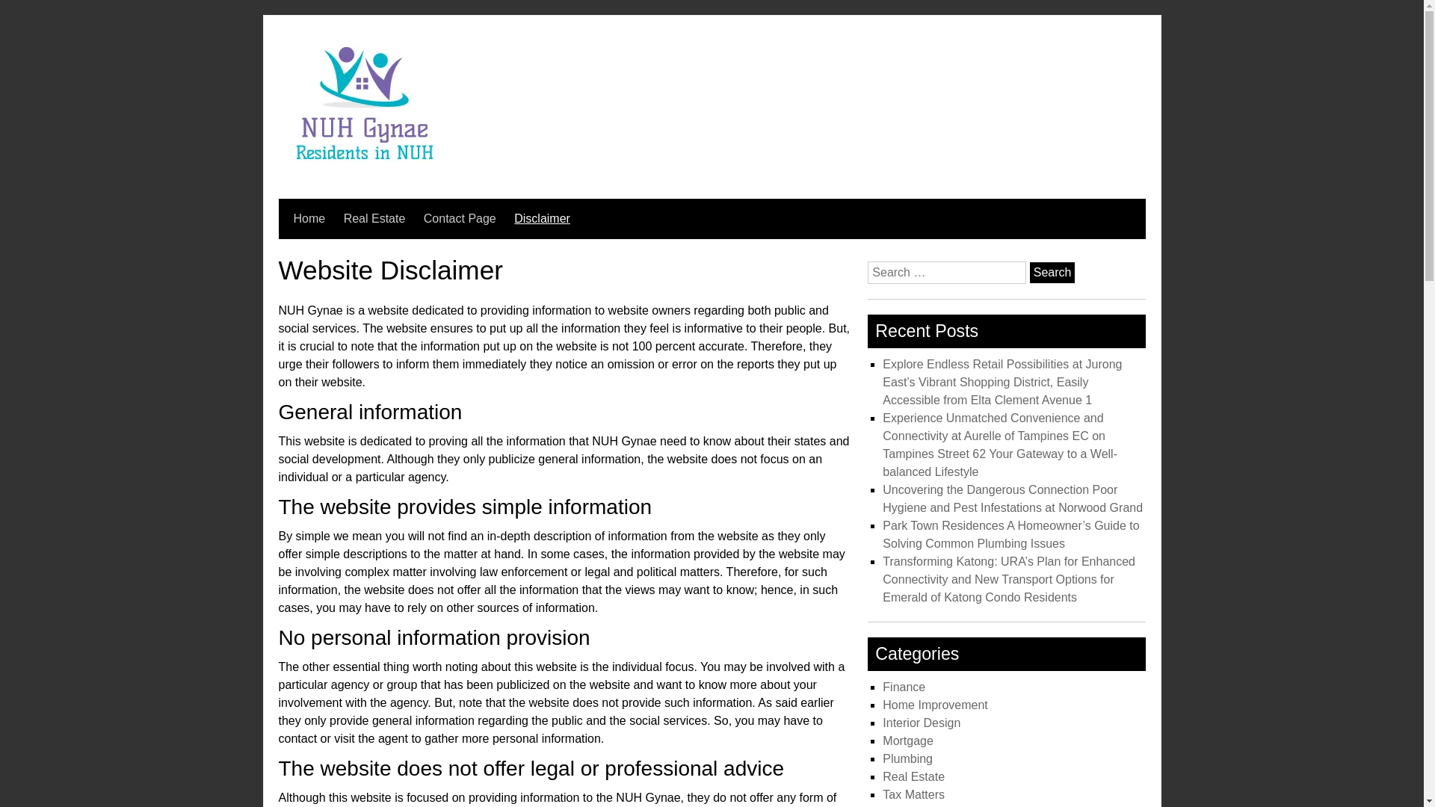  What do you see at coordinates (1052, 273) in the screenshot?
I see `Search` at bounding box center [1052, 273].